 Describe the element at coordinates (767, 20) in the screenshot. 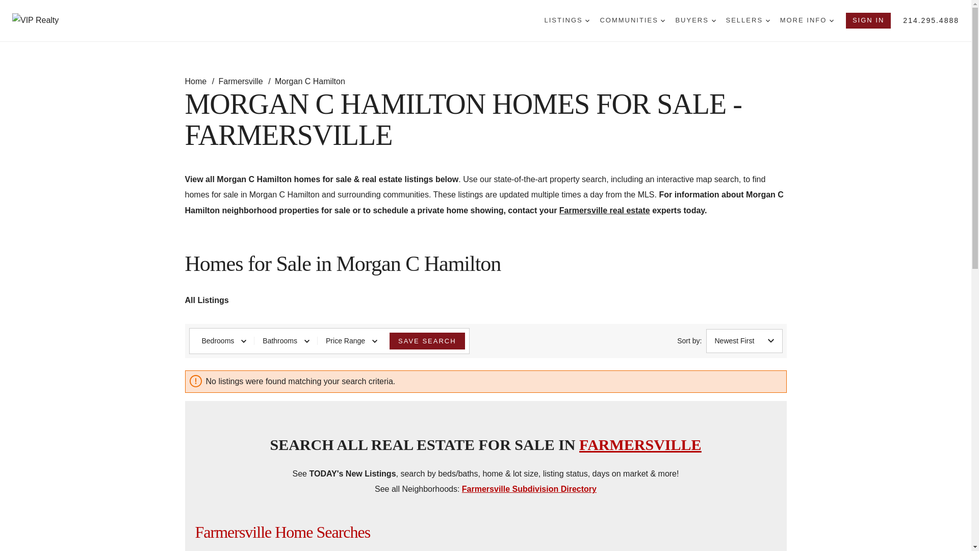

I see `DROPDOWN ARROW` at that location.